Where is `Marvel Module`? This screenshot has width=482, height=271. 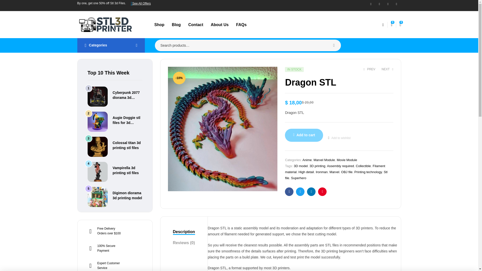
Marvel Module is located at coordinates (324, 160).